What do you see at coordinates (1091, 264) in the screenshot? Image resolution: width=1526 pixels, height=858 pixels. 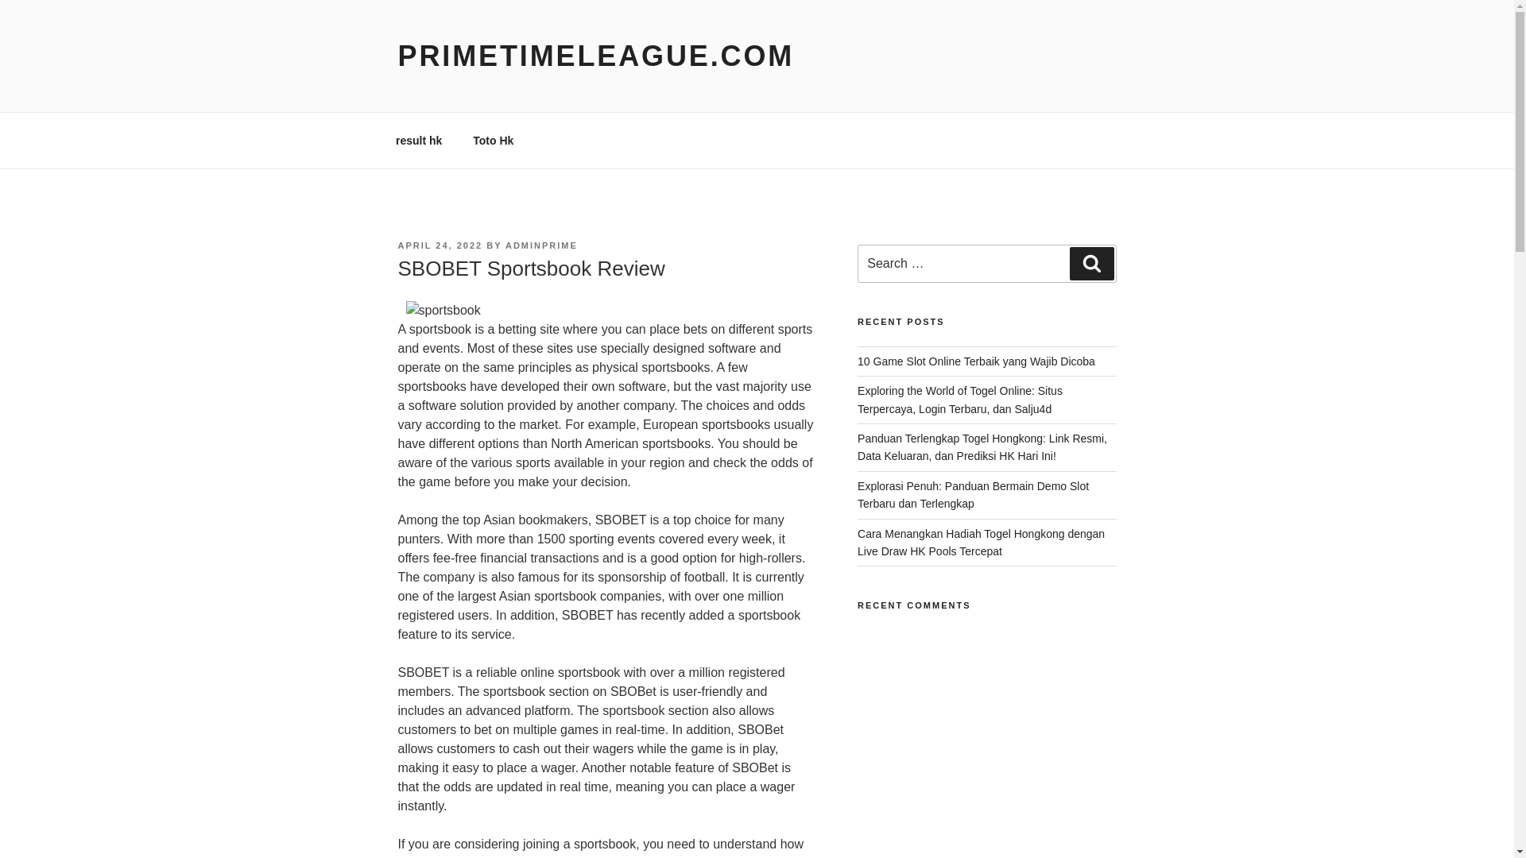 I see `Search` at bounding box center [1091, 264].